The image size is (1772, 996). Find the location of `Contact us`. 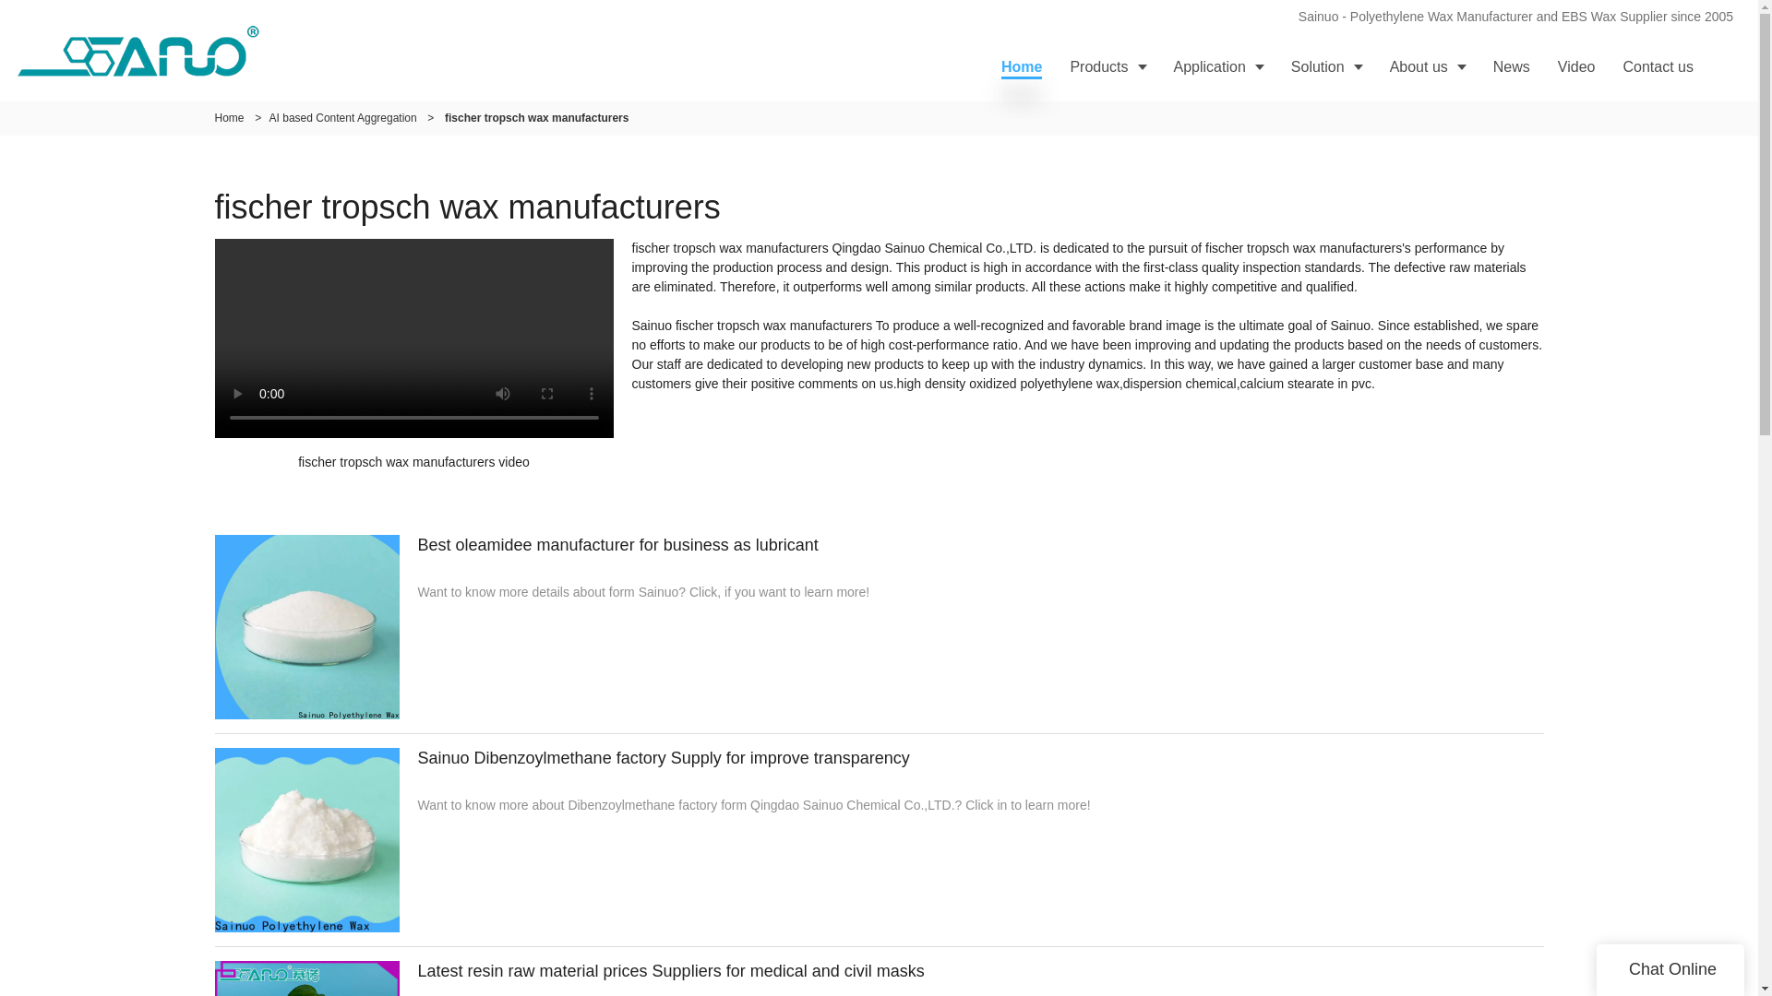

Contact us is located at coordinates (1658, 66).